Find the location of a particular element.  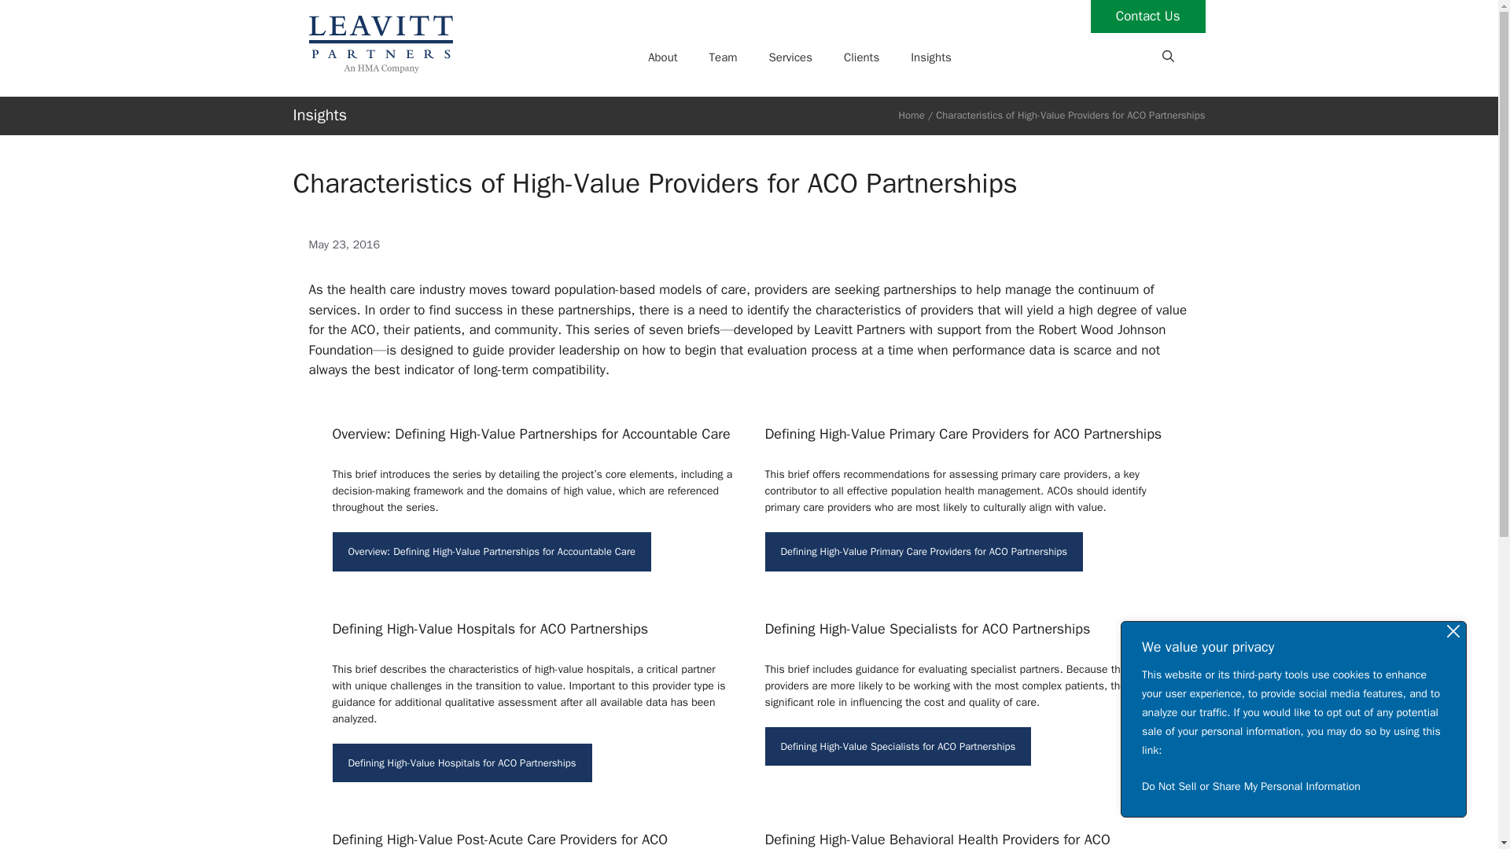

Home is located at coordinates (911, 115).